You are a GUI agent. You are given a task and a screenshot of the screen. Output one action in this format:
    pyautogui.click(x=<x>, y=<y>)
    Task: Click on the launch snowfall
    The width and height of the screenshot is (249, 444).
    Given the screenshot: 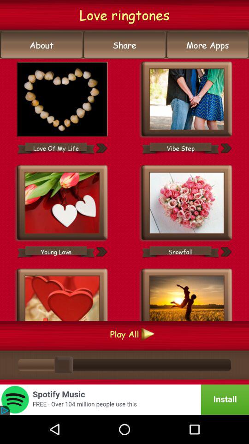 What is the action you would take?
    pyautogui.click(x=180, y=252)
    